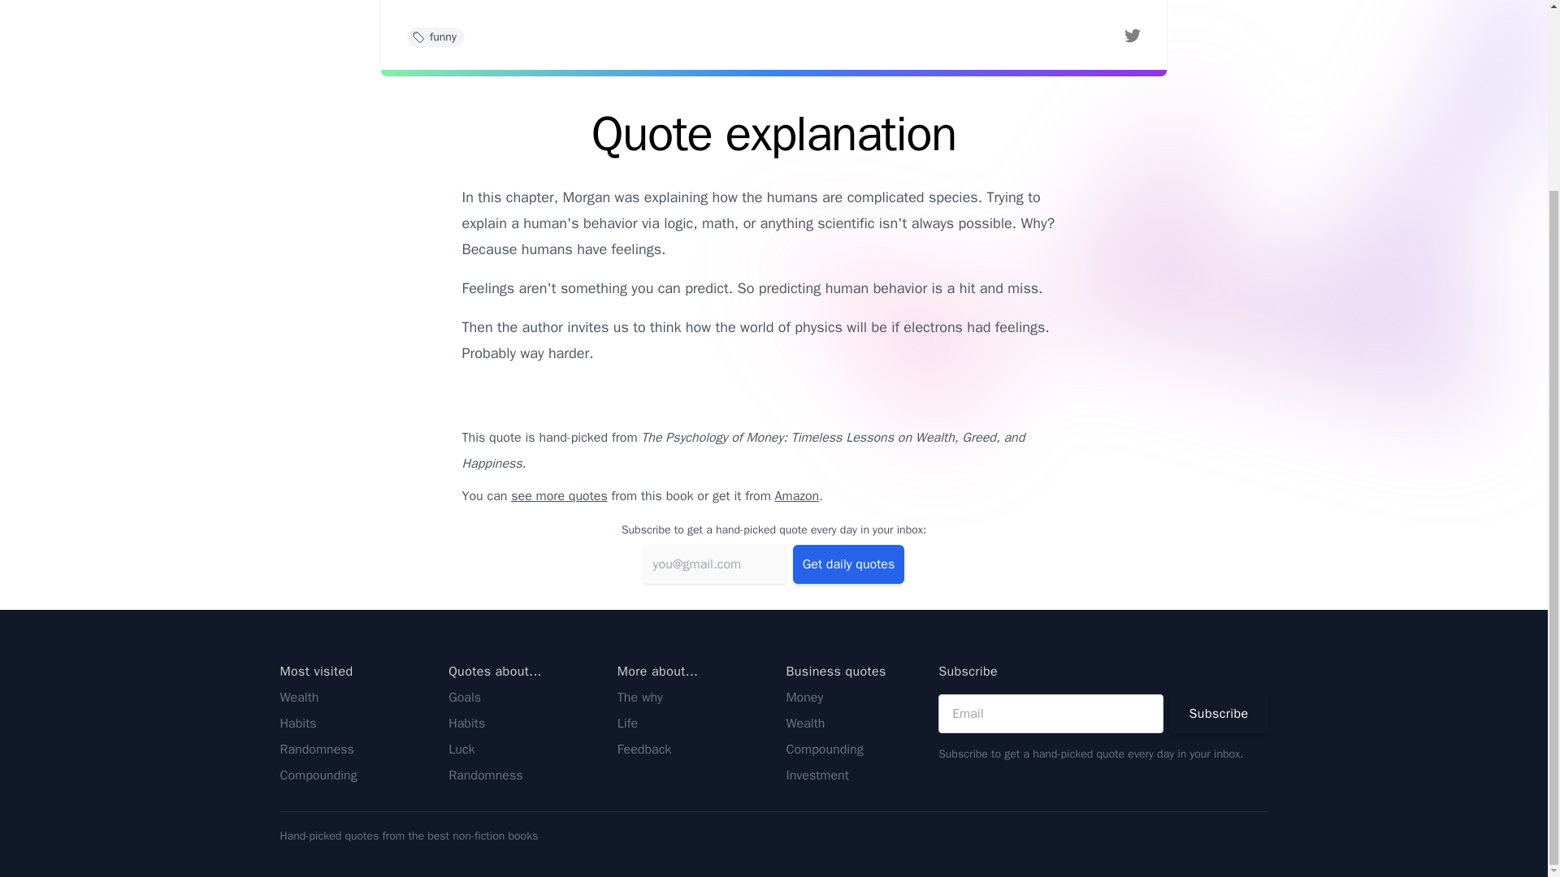 This screenshot has height=877, width=1560. I want to click on Goals, so click(465, 697).